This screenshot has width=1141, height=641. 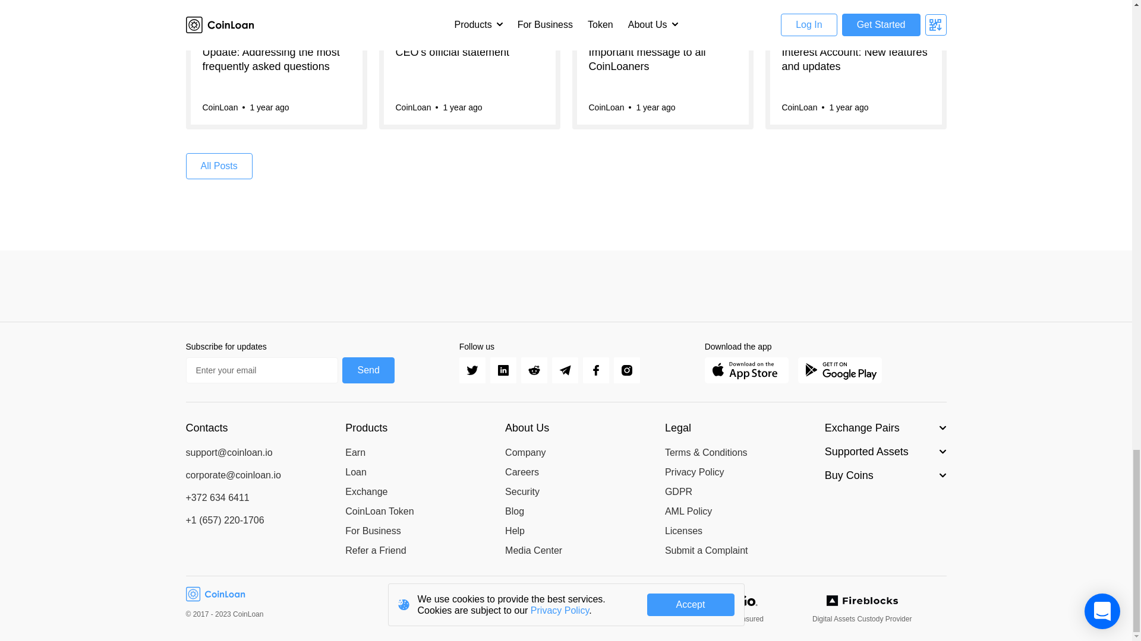 I want to click on ANNOUNCEMENT, so click(x=276, y=65).